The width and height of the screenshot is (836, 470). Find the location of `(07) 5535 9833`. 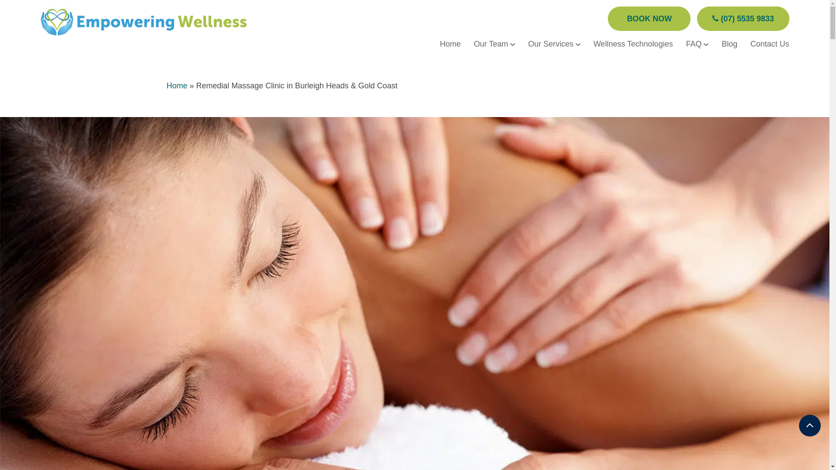

(07) 5535 9833 is located at coordinates (743, 19).